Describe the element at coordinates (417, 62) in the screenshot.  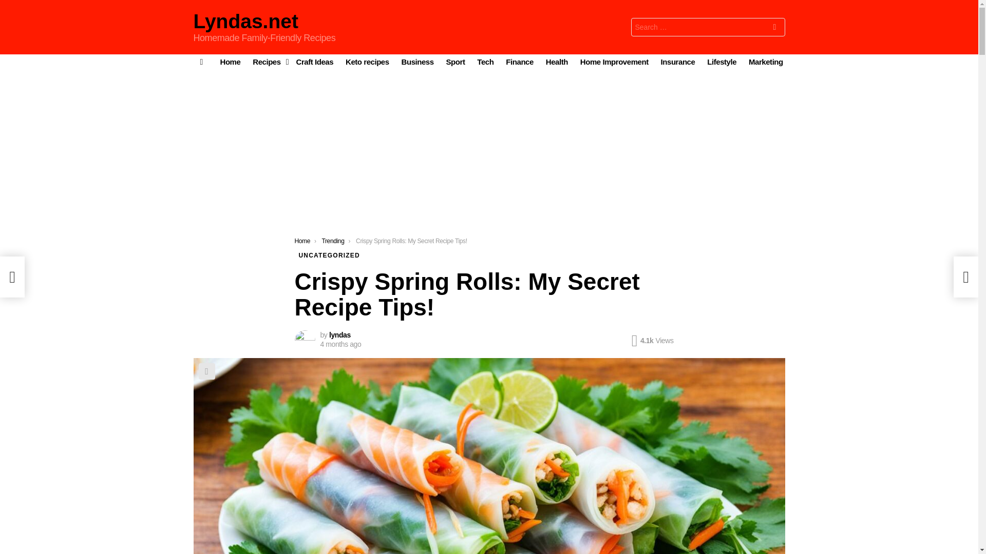
I see `Business` at that location.